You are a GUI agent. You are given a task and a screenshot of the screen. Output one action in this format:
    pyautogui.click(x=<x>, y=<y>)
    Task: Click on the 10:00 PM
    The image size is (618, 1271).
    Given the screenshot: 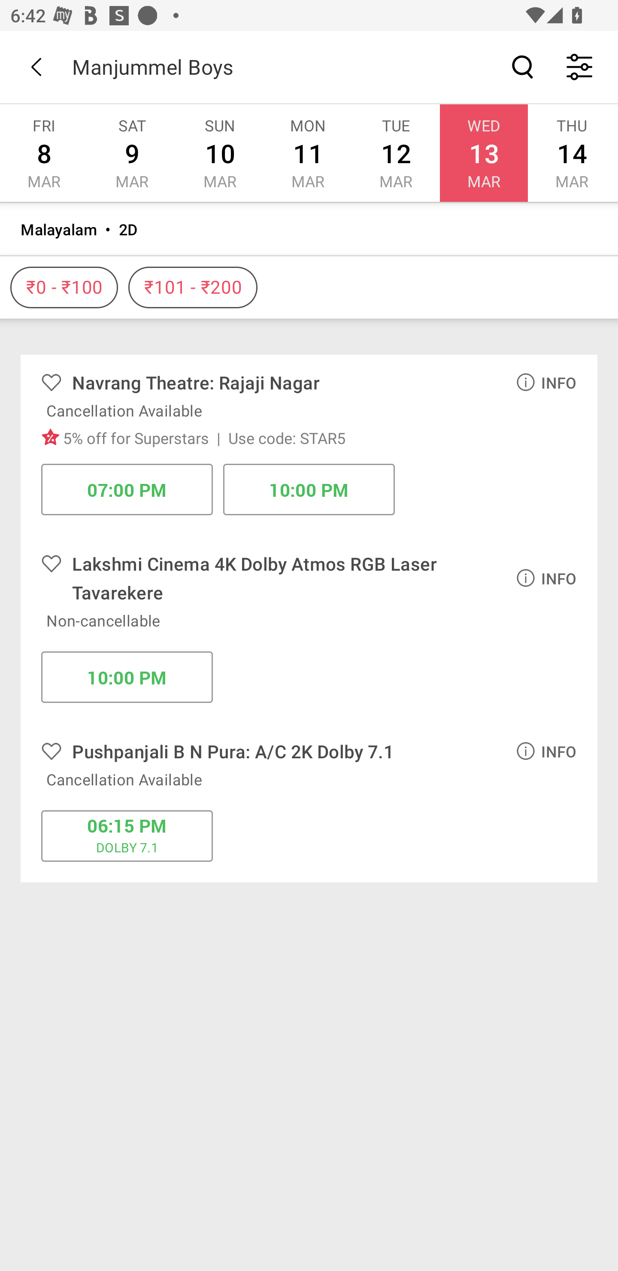 What is the action you would take?
    pyautogui.click(x=127, y=677)
    